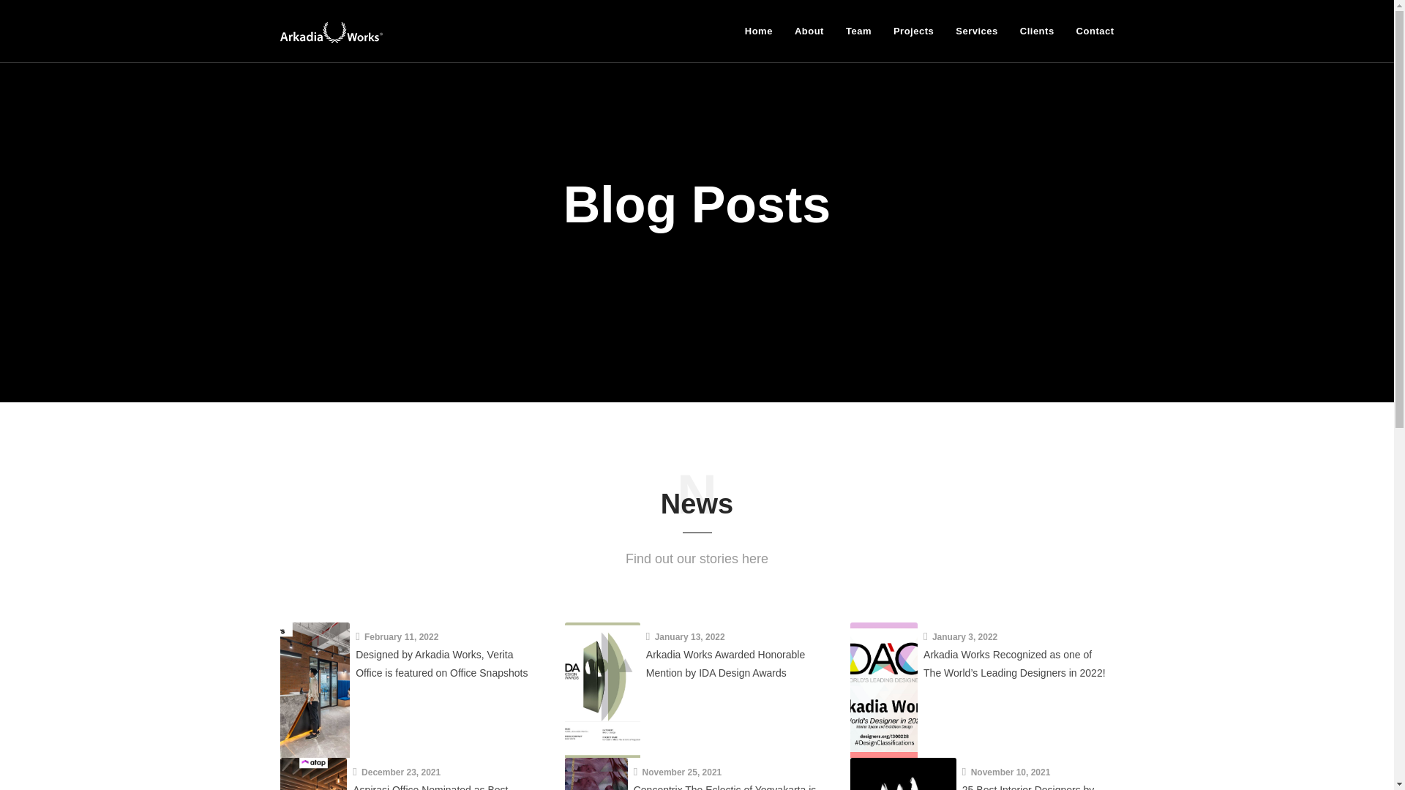  I want to click on 25 Best Interior Designers by BRABBU, so click(902, 774).